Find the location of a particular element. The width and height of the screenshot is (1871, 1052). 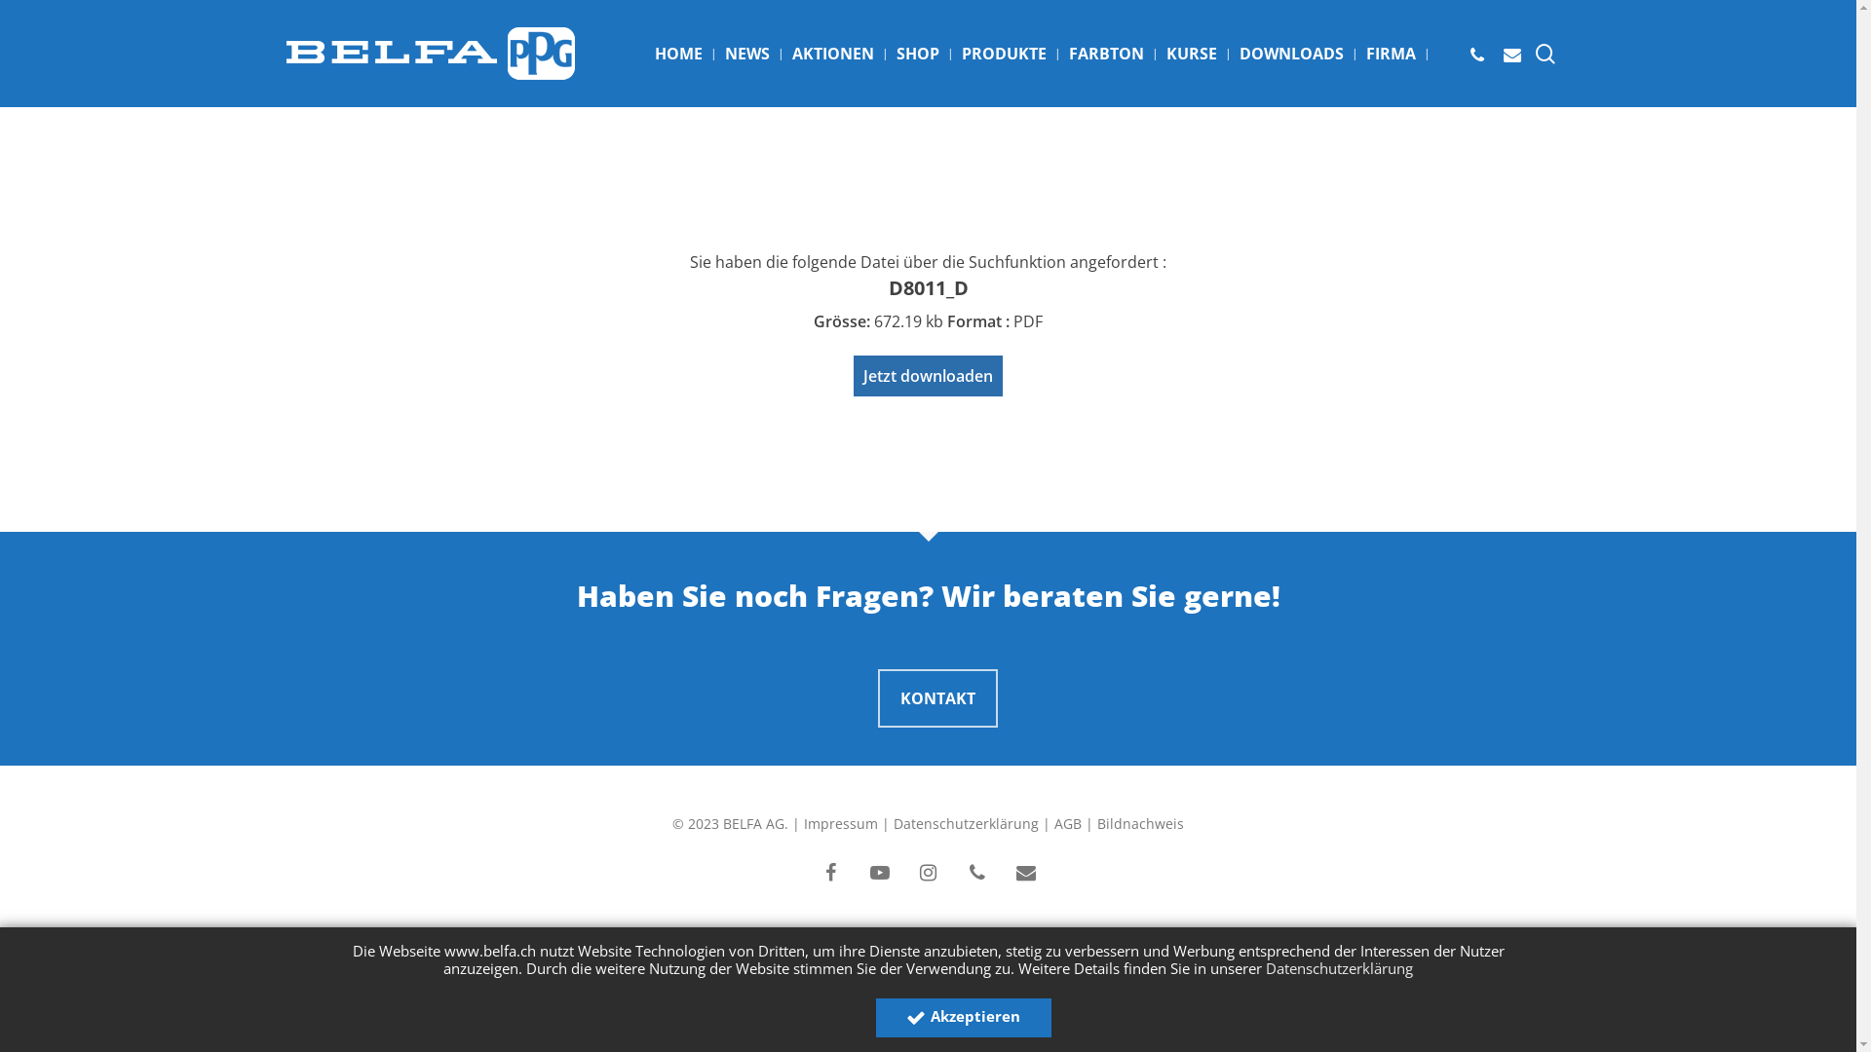

DOWNLOADS is located at coordinates (1292, 54).